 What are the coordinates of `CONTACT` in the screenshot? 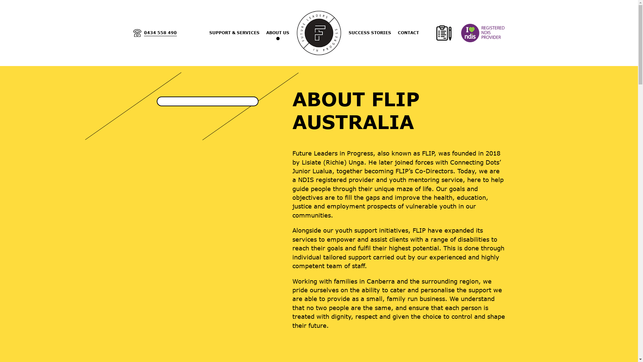 It's located at (409, 33).